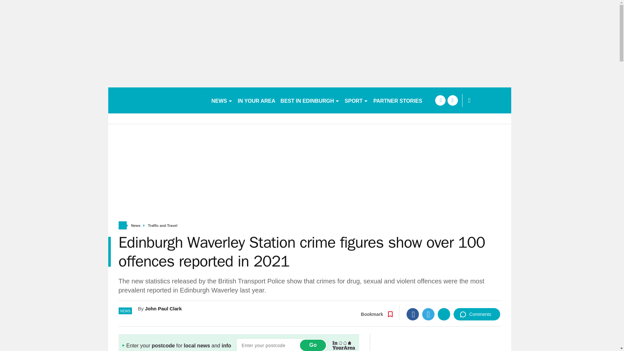 The image size is (624, 351). Describe the element at coordinates (257, 100) in the screenshot. I see `IN YOUR AREA` at that location.